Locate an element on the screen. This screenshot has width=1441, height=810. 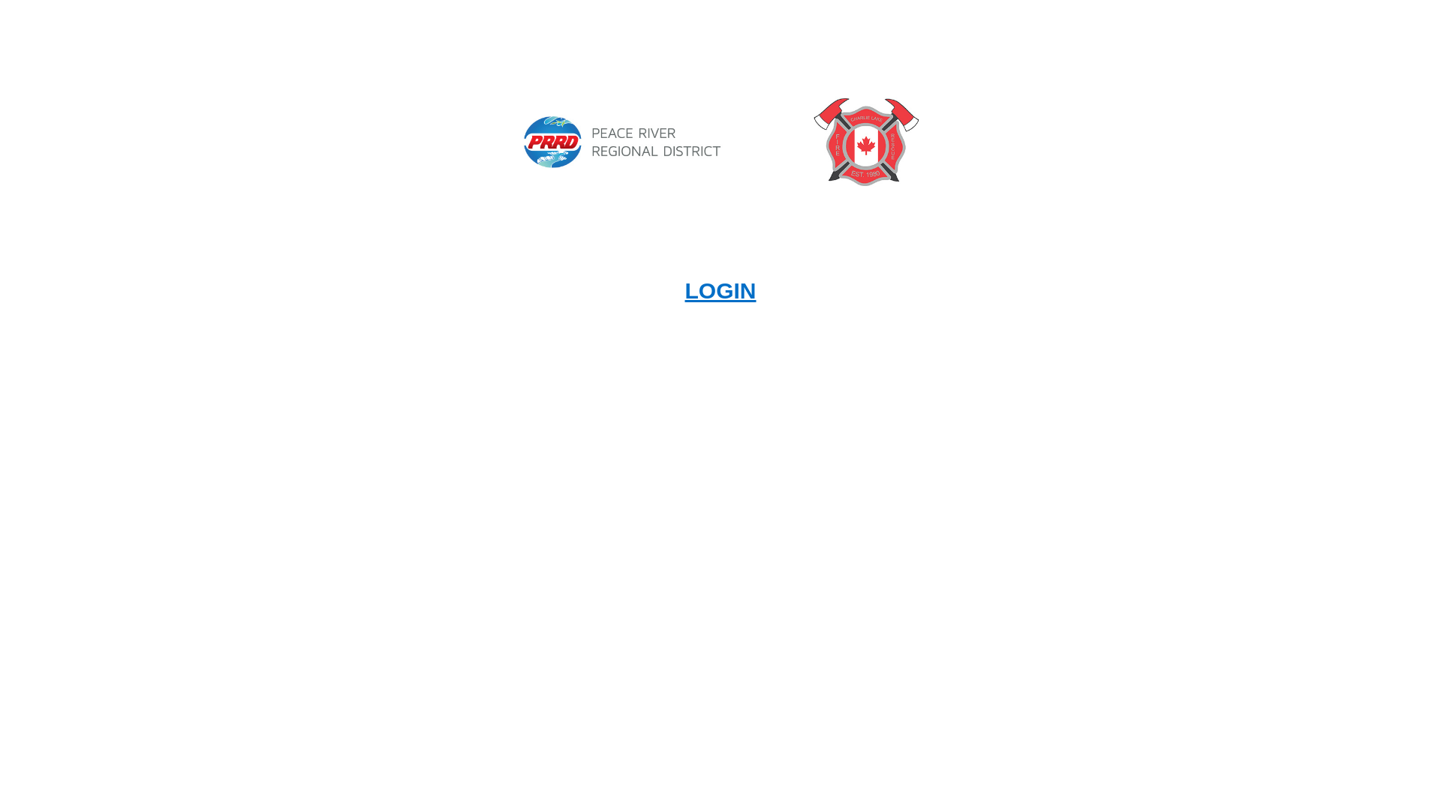
LOGIN is located at coordinates (720, 291).